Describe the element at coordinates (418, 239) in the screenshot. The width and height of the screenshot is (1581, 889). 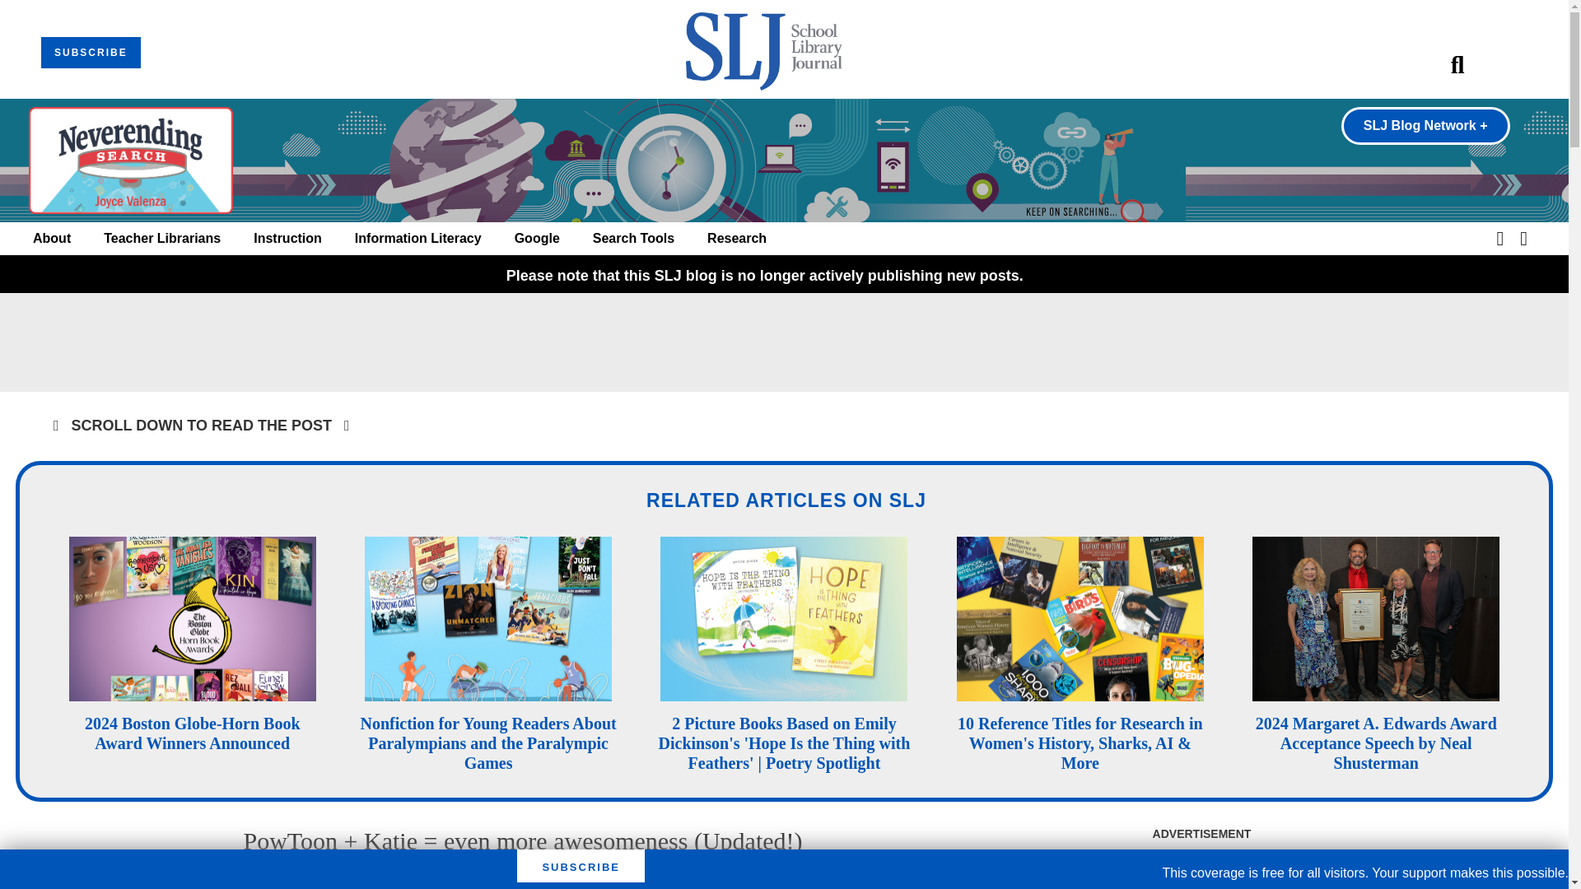
I see `Information Literacy` at that location.